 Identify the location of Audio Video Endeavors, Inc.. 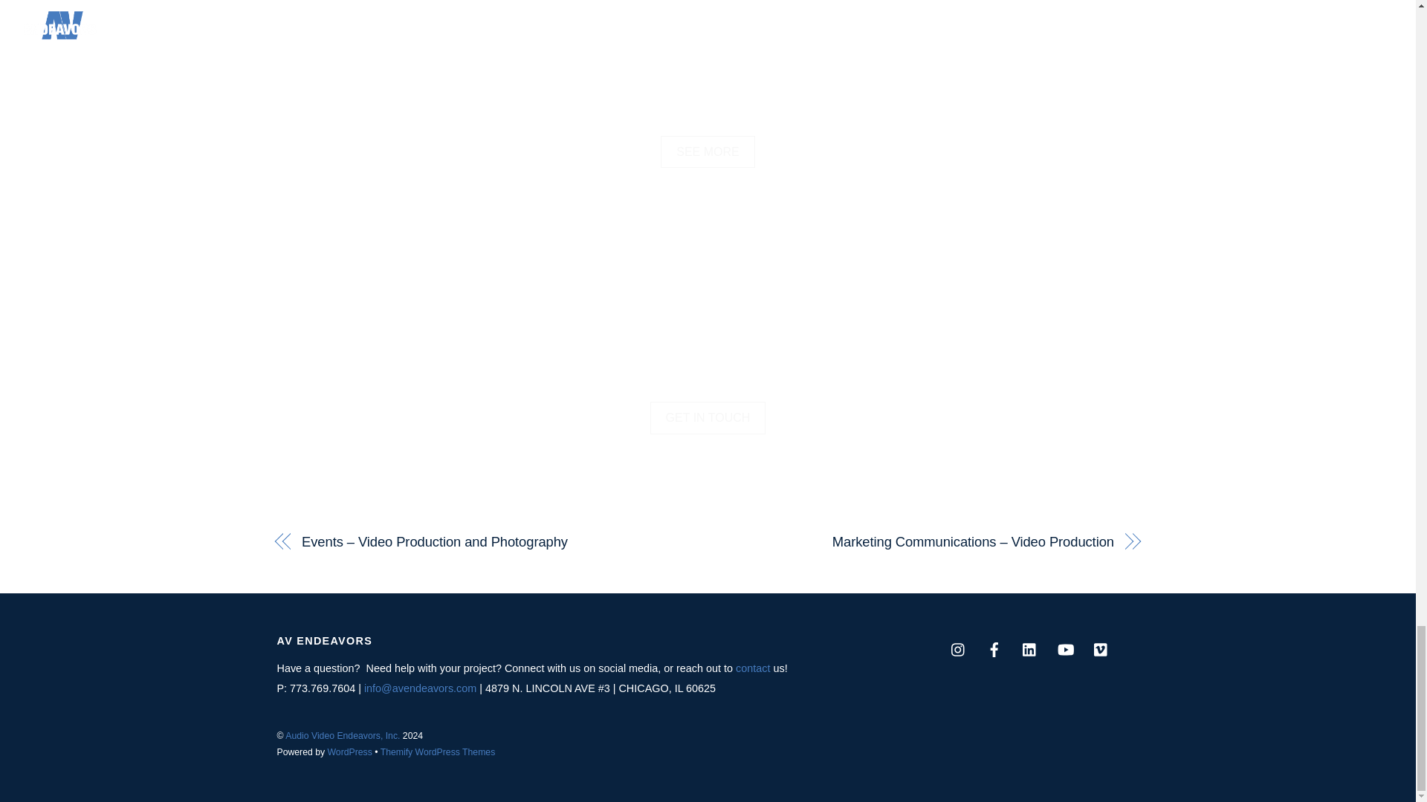
(342, 735).